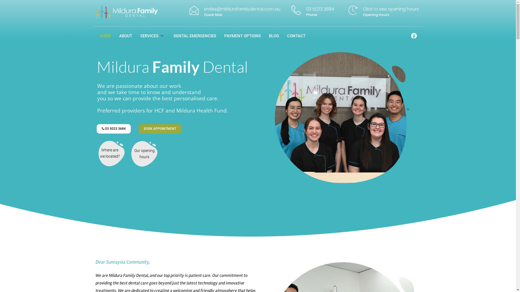 This screenshot has width=520, height=292. I want to click on Click to see opening hours, so click(391, 9).